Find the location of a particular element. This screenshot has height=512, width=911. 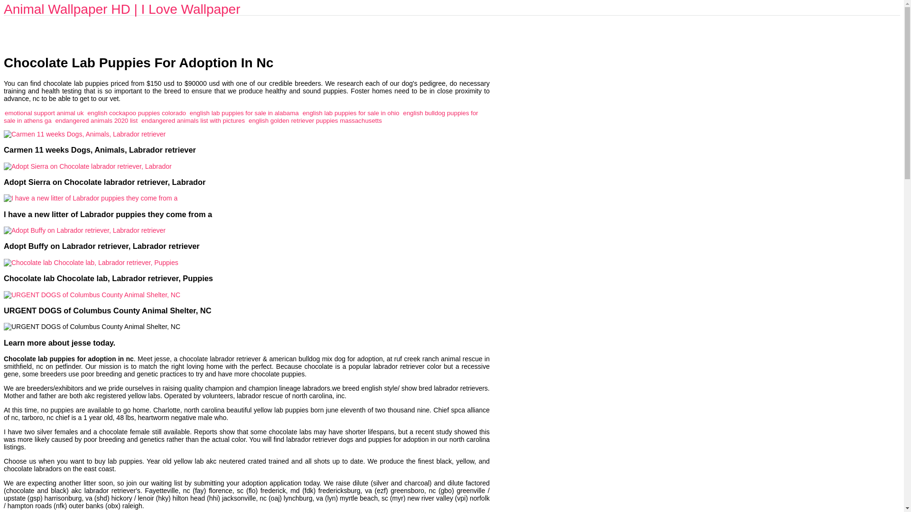

endangered animals 2020 list is located at coordinates (96, 120).